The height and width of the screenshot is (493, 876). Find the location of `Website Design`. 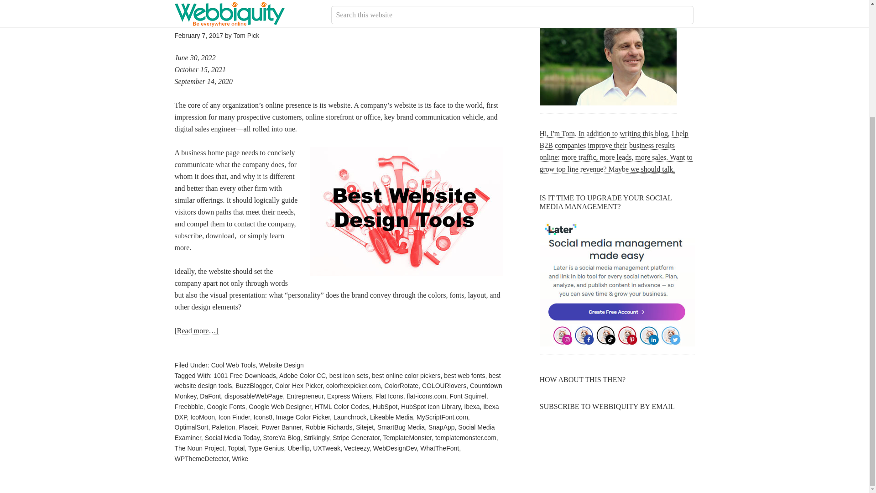

Website Design is located at coordinates (282, 365).